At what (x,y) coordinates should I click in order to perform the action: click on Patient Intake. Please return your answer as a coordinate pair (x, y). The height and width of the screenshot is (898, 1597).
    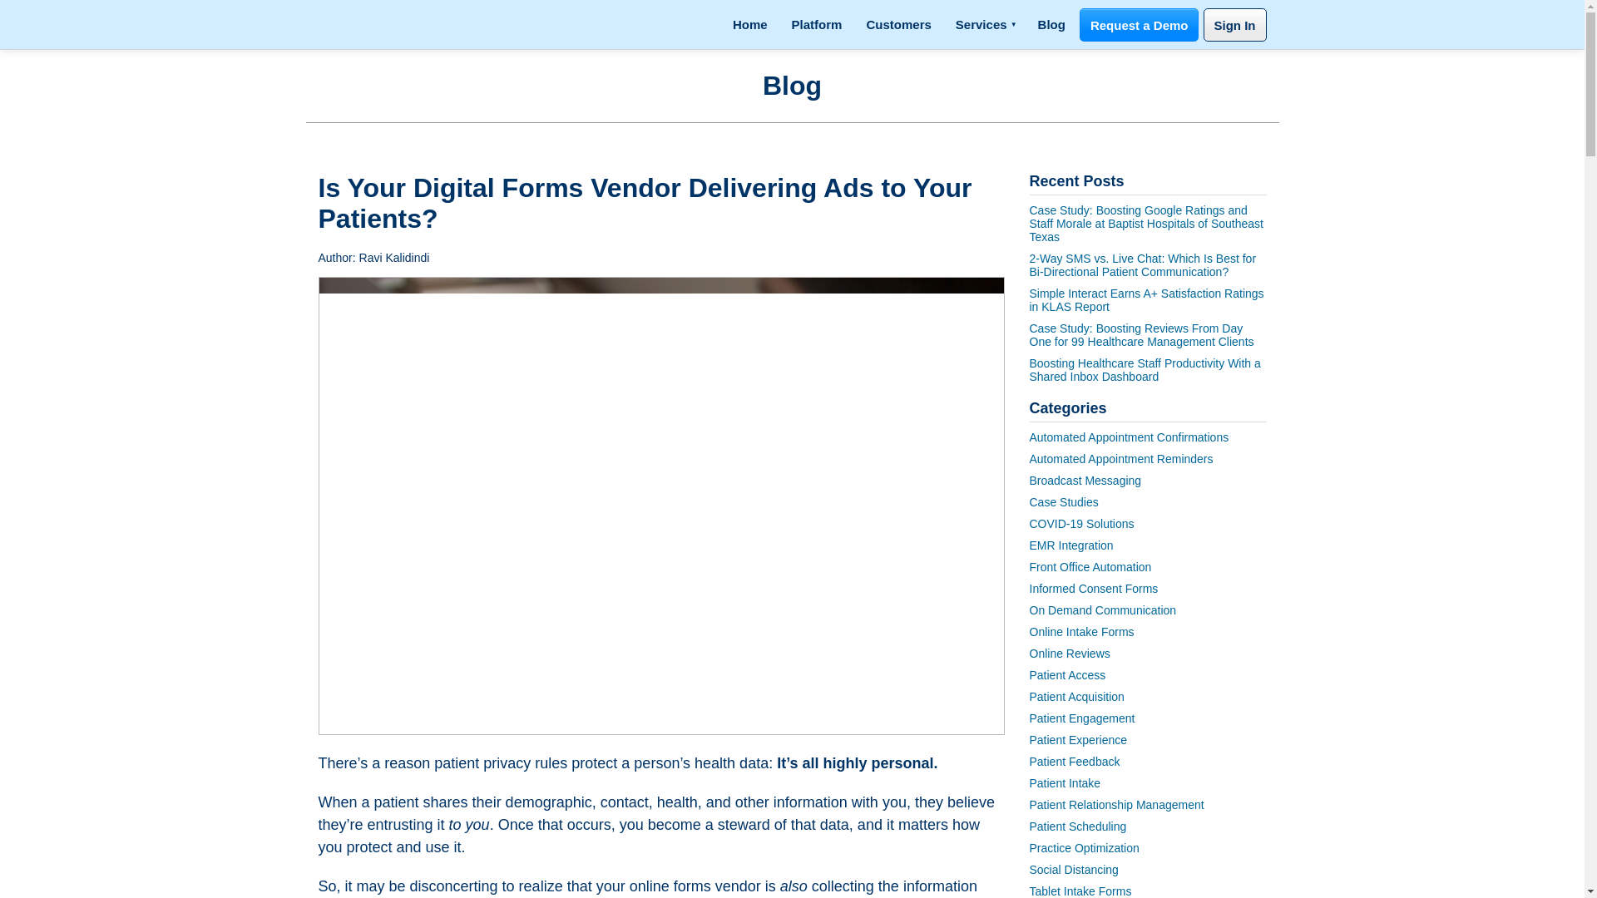
    Looking at the image, I should click on (1065, 783).